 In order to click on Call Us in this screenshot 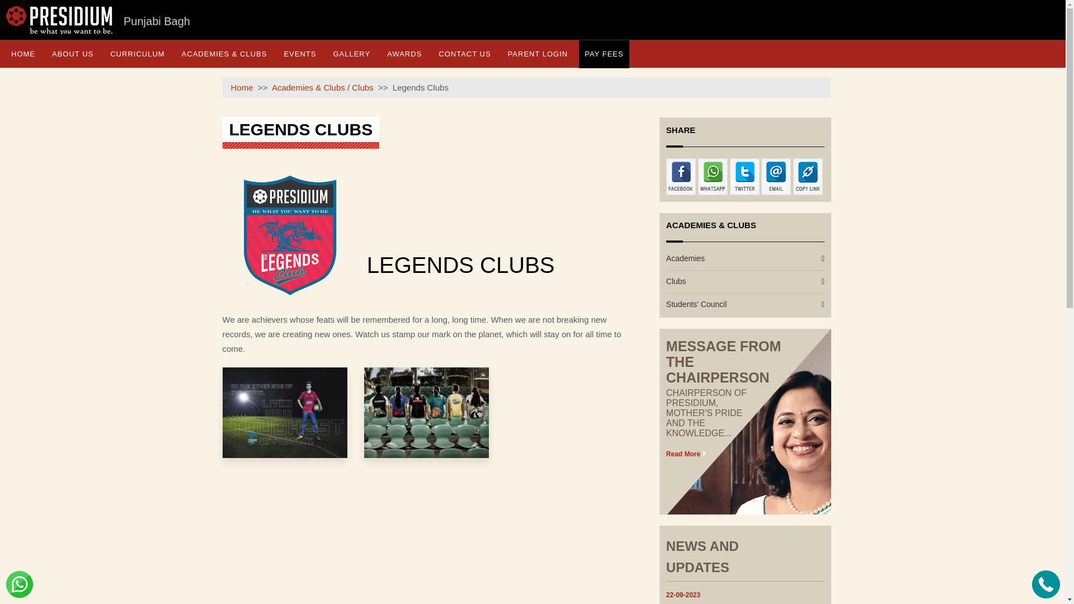, I will do `click(1046, 584)`.